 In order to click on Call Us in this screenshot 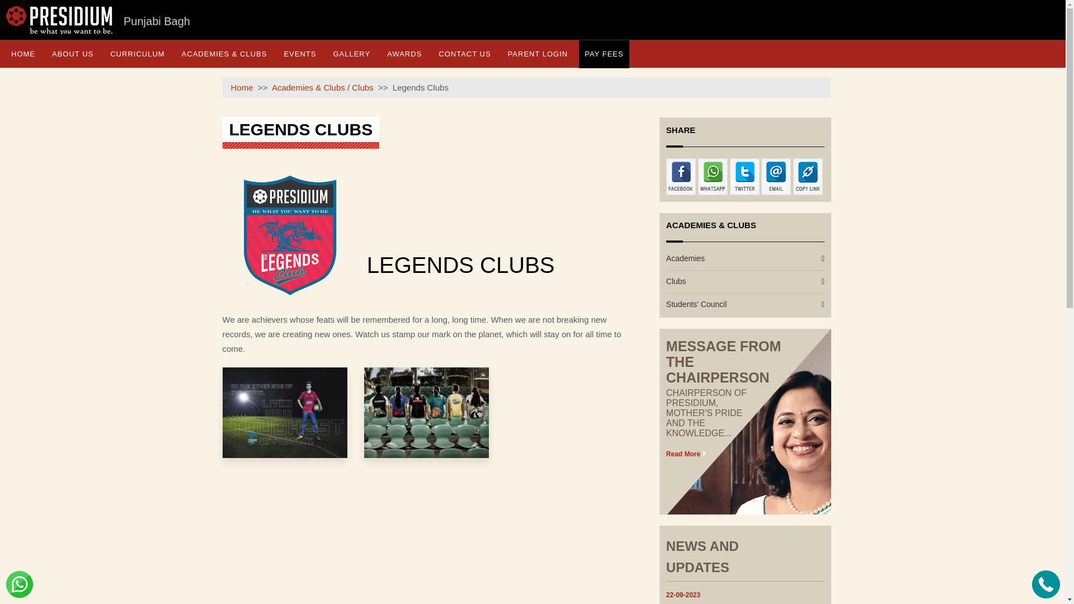, I will do `click(1046, 584)`.